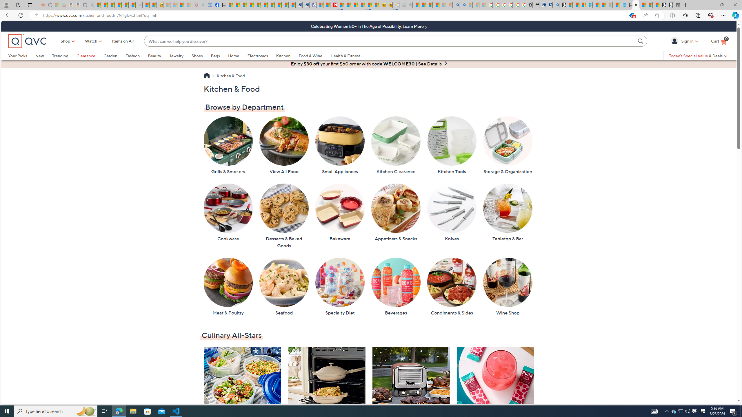 This screenshot has height=417, width=742. Describe the element at coordinates (139, 5) in the screenshot. I see `Combat Siege - Sleeping` at that location.